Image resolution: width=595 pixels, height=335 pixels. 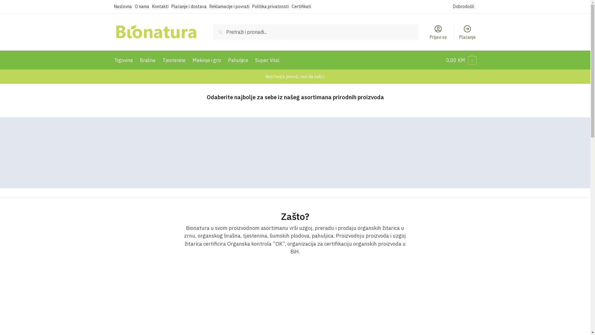 What do you see at coordinates (272, 7) in the screenshot?
I see `Politika privatnosti  ` at bounding box center [272, 7].